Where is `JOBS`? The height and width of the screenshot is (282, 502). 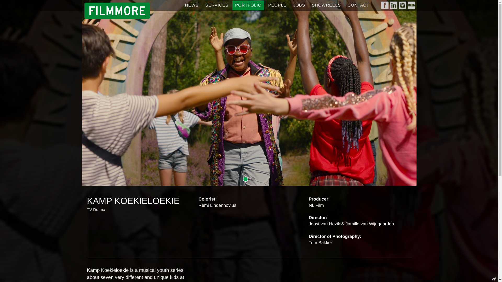 JOBS is located at coordinates (299, 5).